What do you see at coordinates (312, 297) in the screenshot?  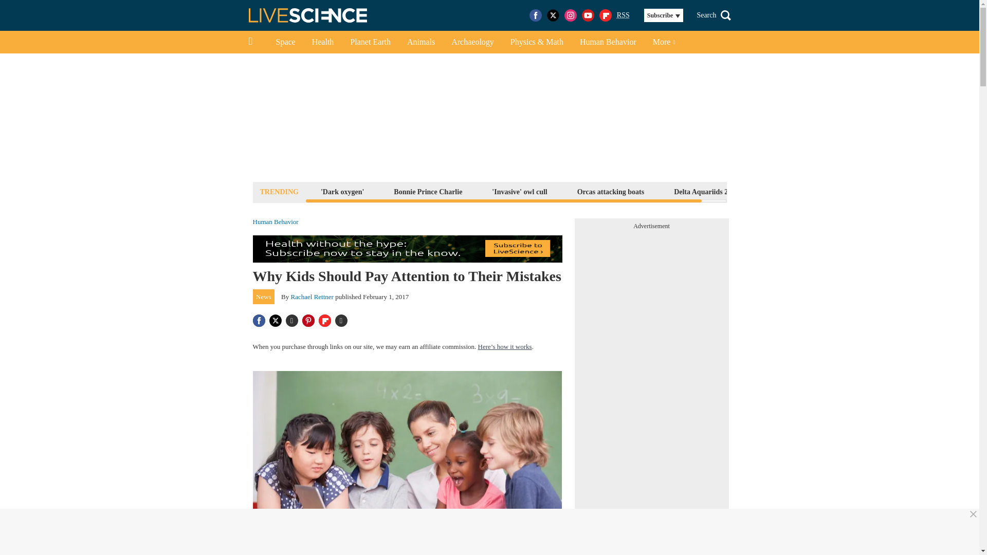 I see `Rachael Rettner` at bounding box center [312, 297].